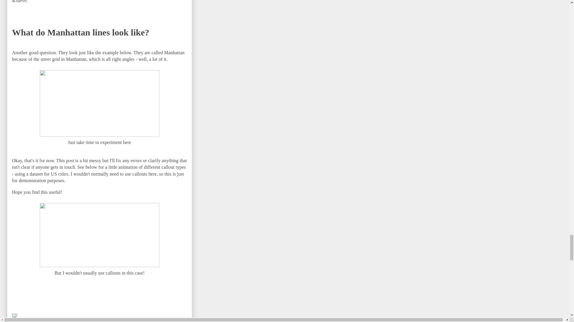  What do you see at coordinates (68, 321) in the screenshot?
I see `Share to Twitter` at bounding box center [68, 321].